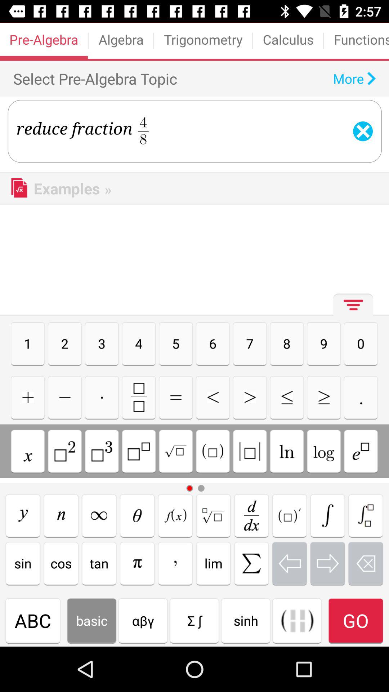 The image size is (389, 692). What do you see at coordinates (23, 515) in the screenshot?
I see `select y button` at bounding box center [23, 515].